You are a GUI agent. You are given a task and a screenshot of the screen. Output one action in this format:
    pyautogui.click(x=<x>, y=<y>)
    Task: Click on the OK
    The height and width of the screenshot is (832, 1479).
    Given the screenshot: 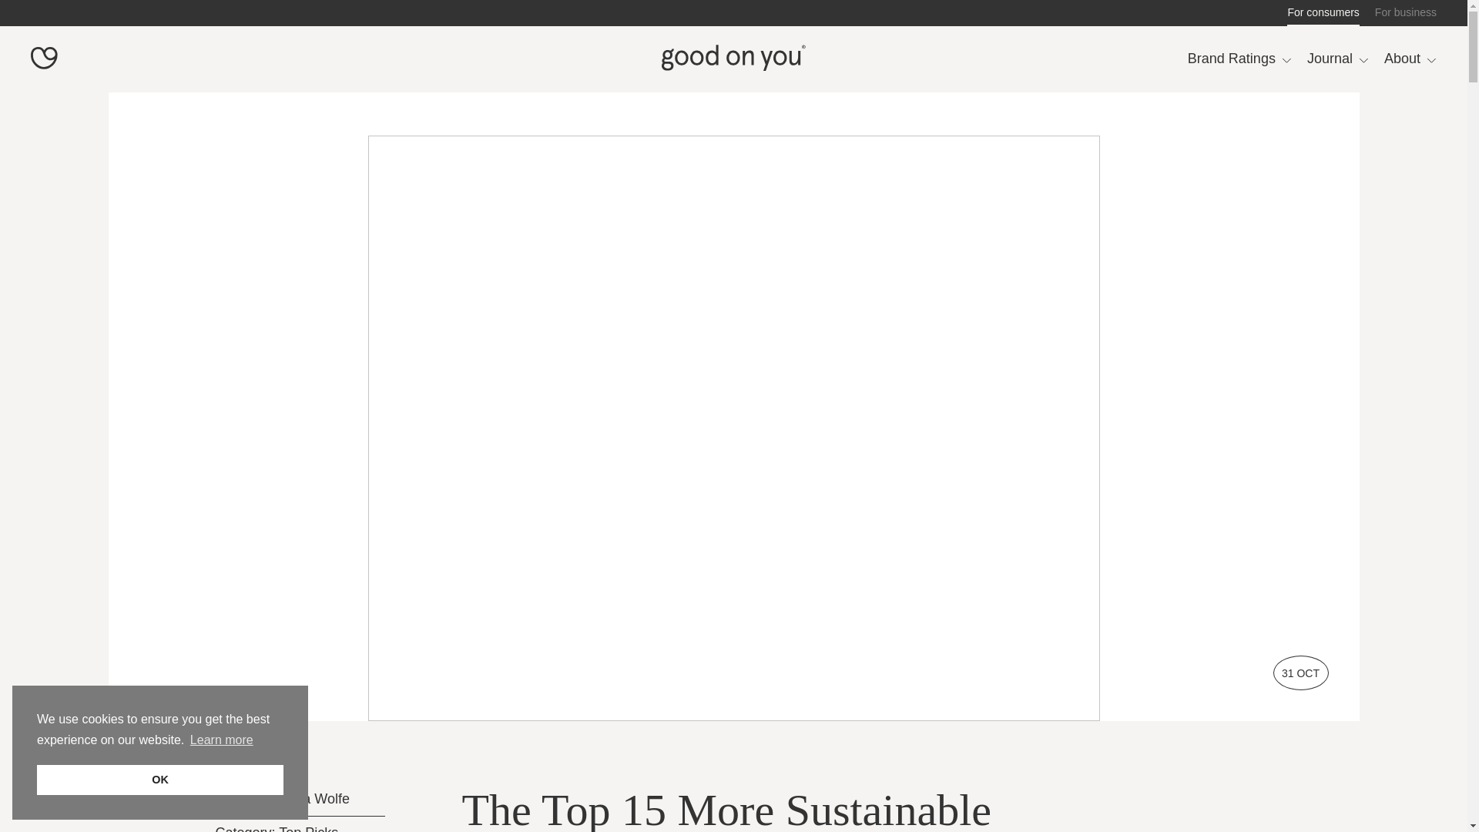 What is the action you would take?
    pyautogui.click(x=160, y=780)
    